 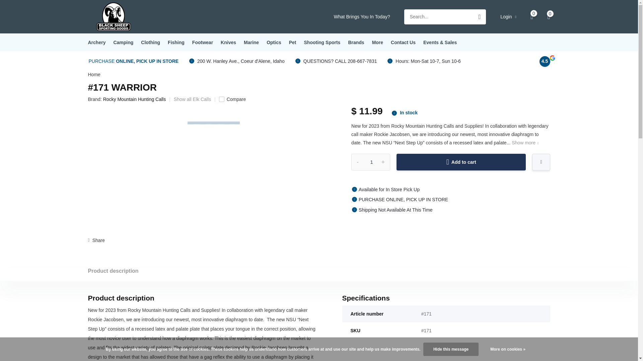 What do you see at coordinates (362, 17) in the screenshot?
I see `What Brings You In Today?` at bounding box center [362, 17].